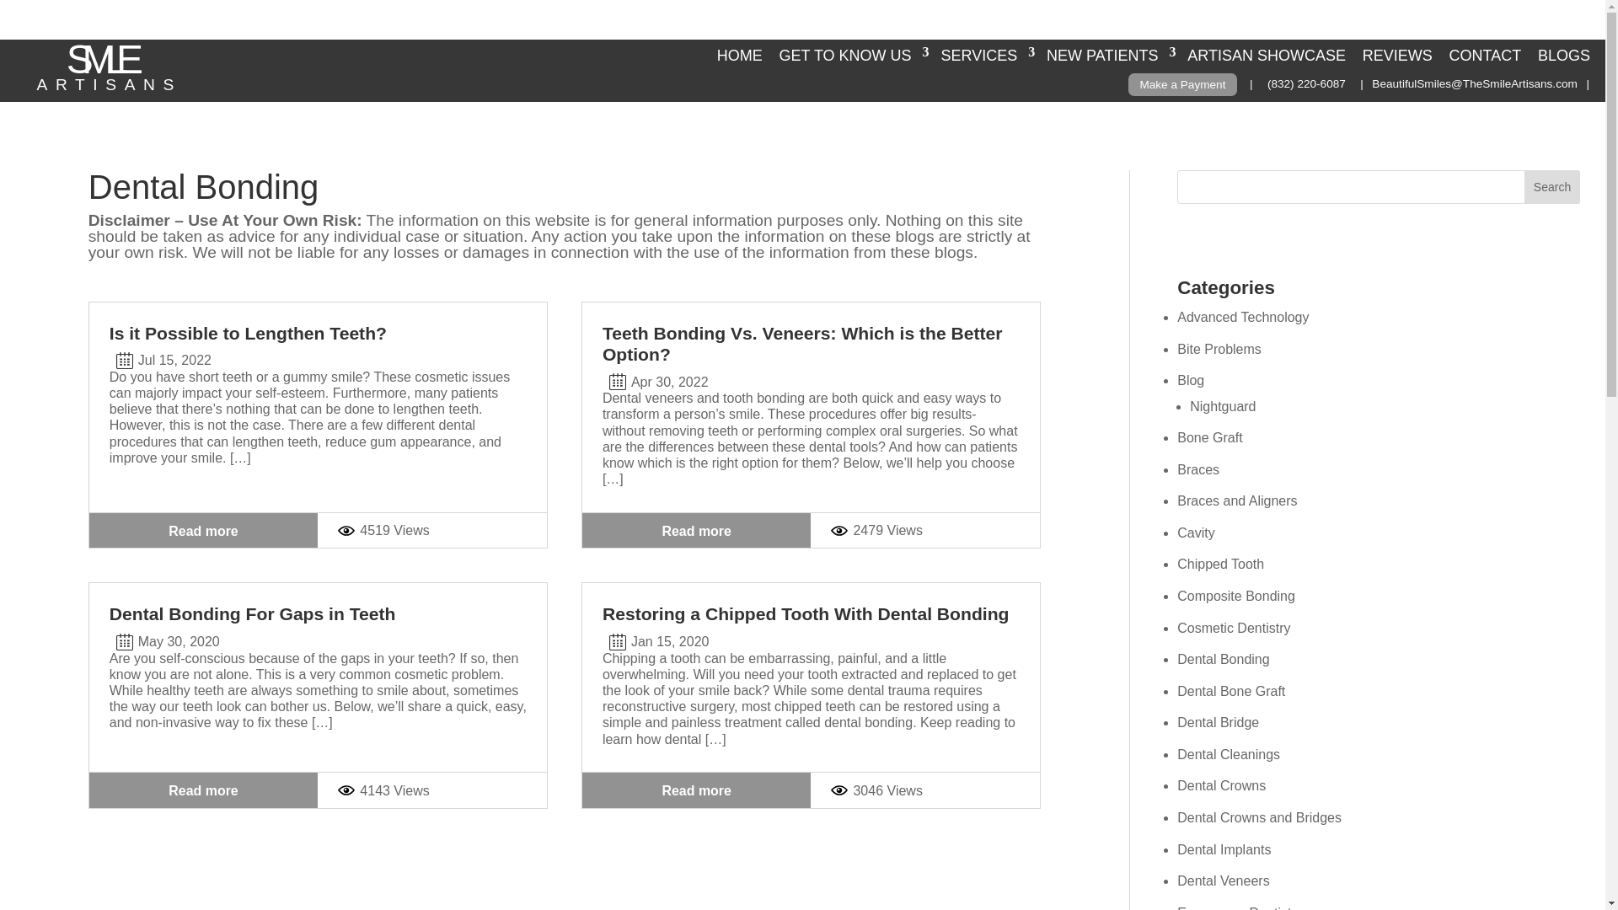  I want to click on Search, so click(1552, 186).